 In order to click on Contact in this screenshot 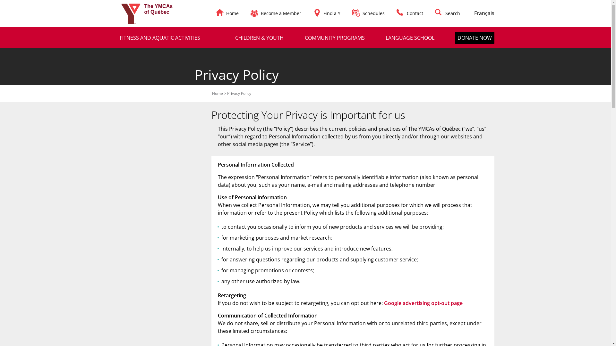, I will do `click(415, 13)`.